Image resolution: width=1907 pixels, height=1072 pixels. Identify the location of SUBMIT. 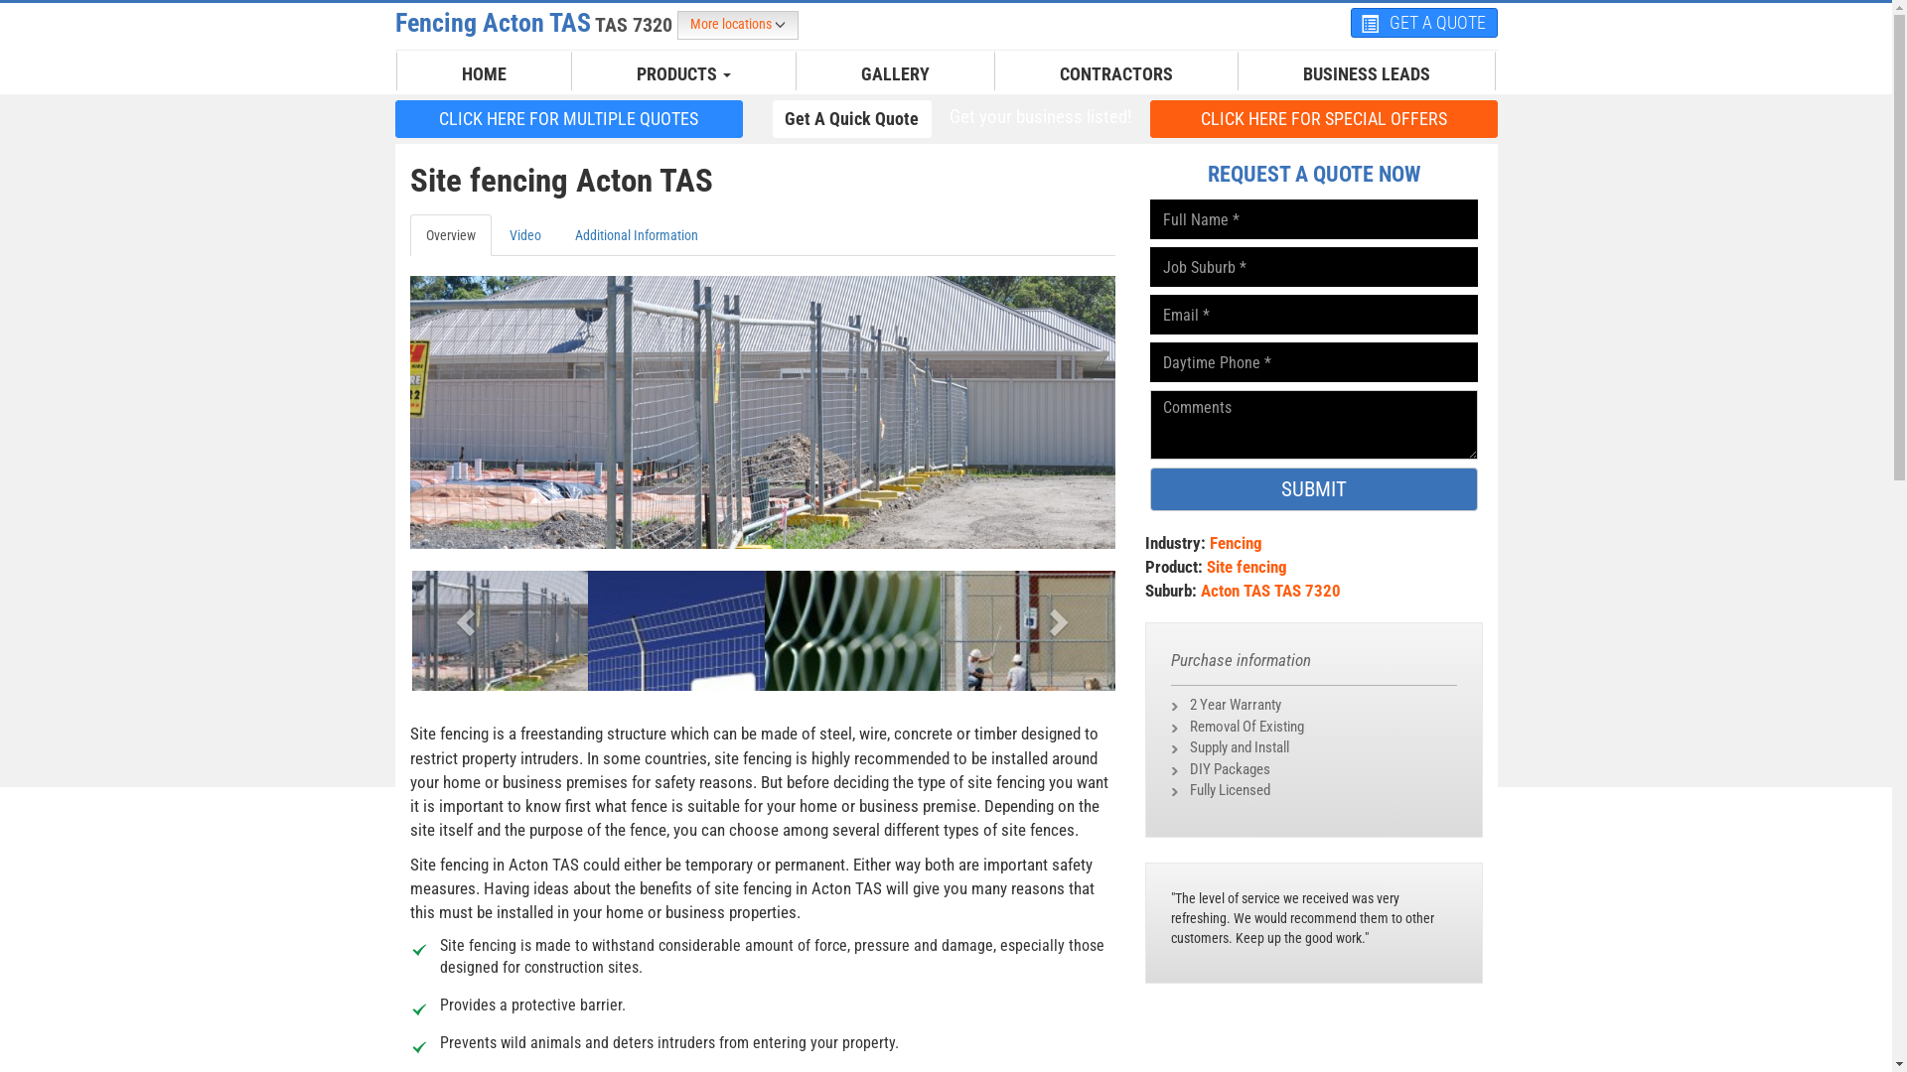
(1314, 489).